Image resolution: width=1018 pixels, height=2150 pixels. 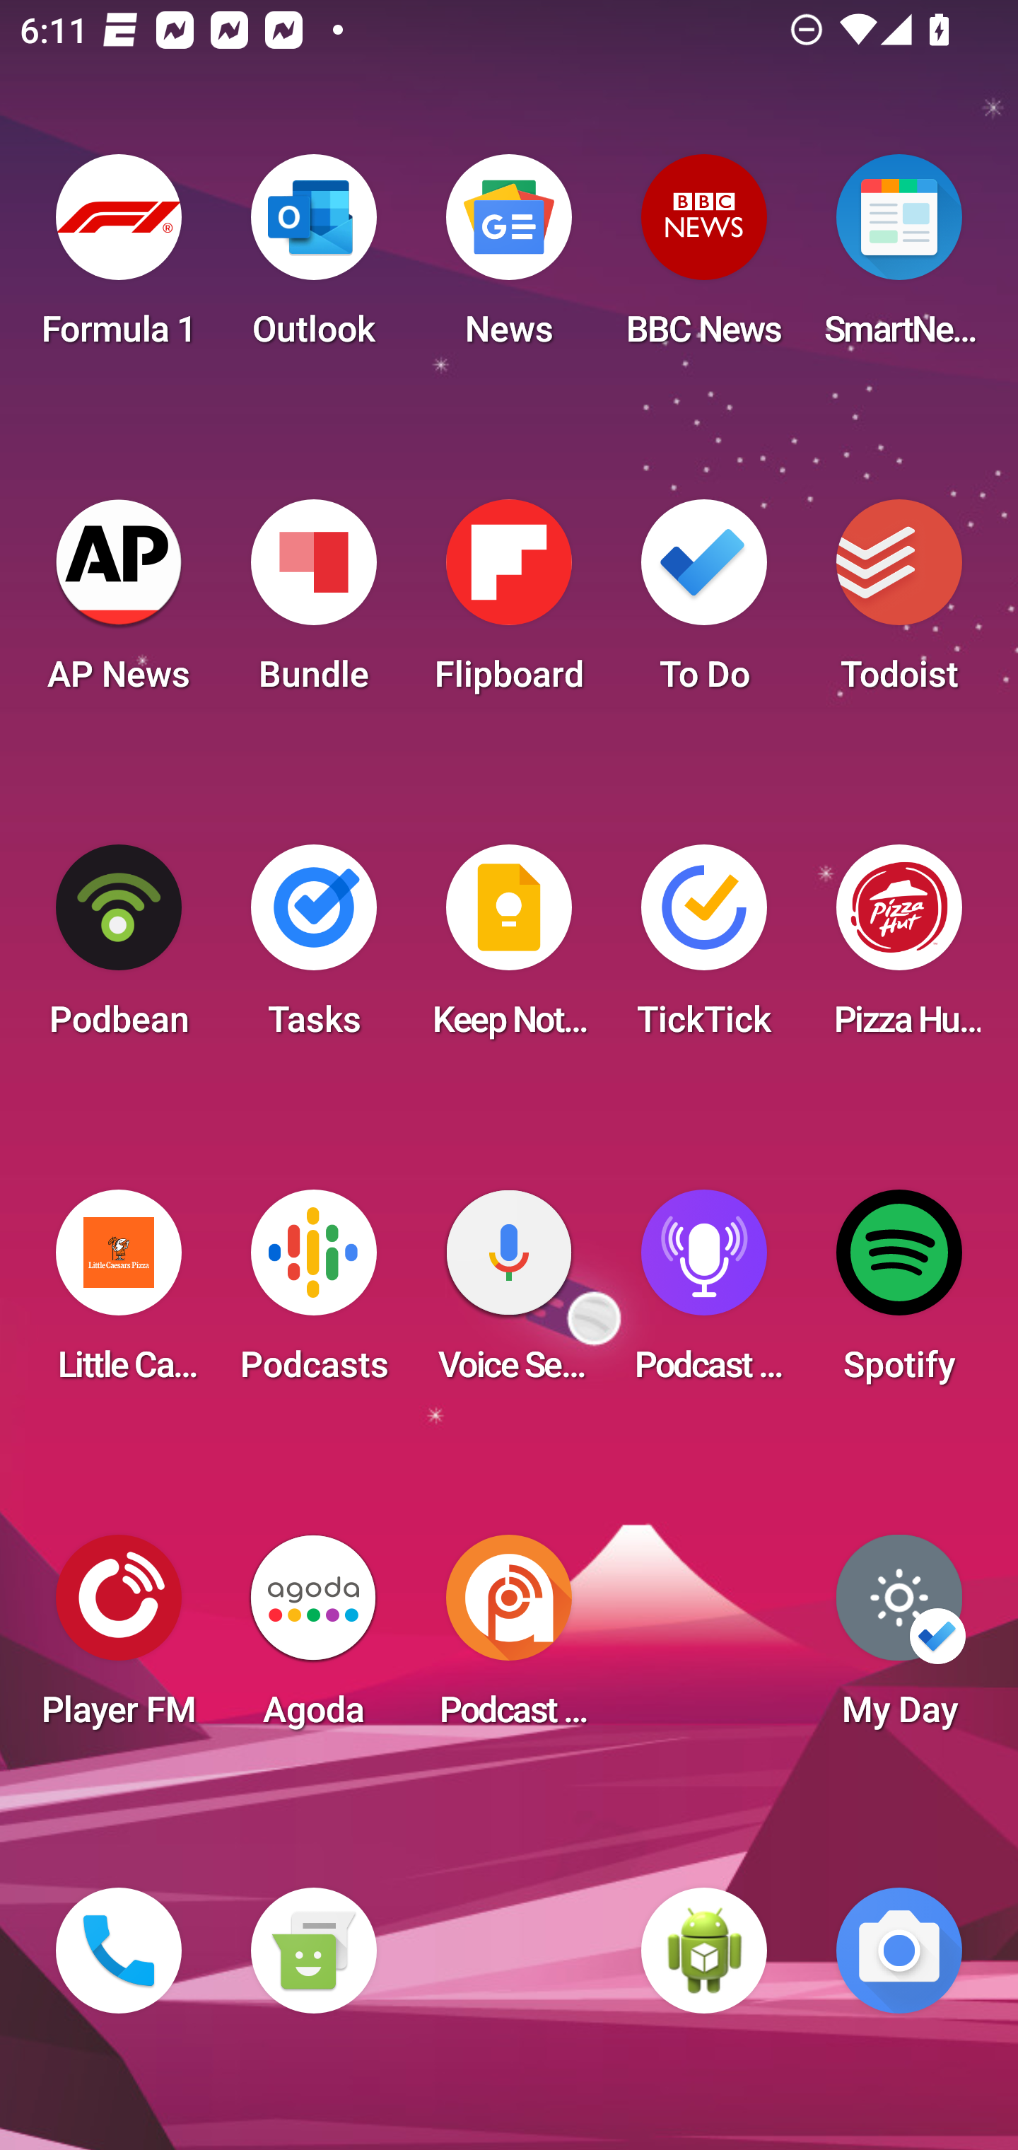 I want to click on Podbean, so click(x=119, y=949).